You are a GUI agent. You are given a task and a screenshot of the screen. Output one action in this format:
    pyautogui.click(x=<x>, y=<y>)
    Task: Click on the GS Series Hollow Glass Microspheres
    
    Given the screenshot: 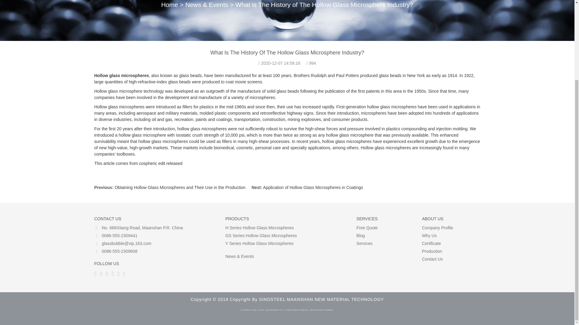 What is the action you would take?
    pyautogui.click(x=261, y=235)
    